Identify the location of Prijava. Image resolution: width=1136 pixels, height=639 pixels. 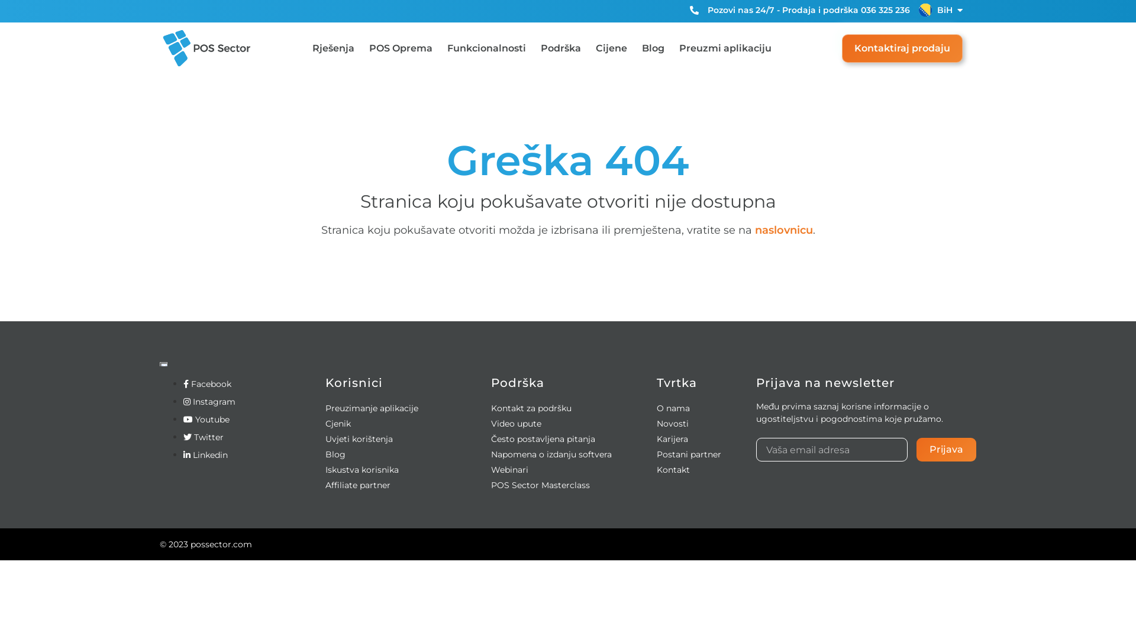
(947, 450).